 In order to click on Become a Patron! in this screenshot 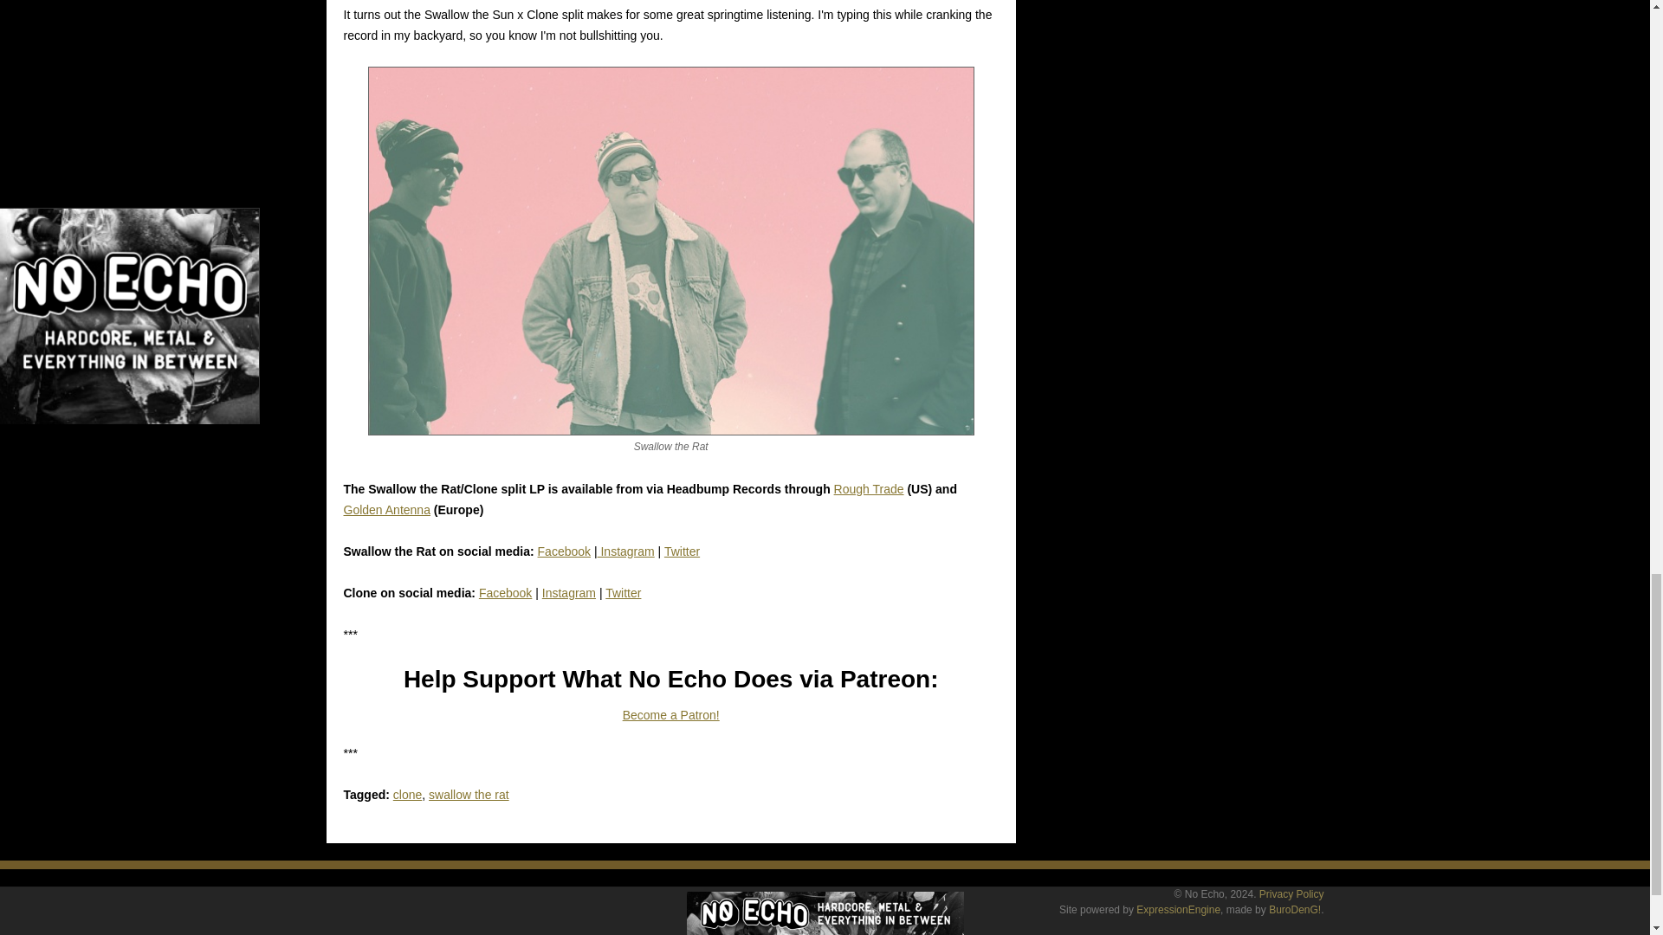, I will do `click(670, 714)`.